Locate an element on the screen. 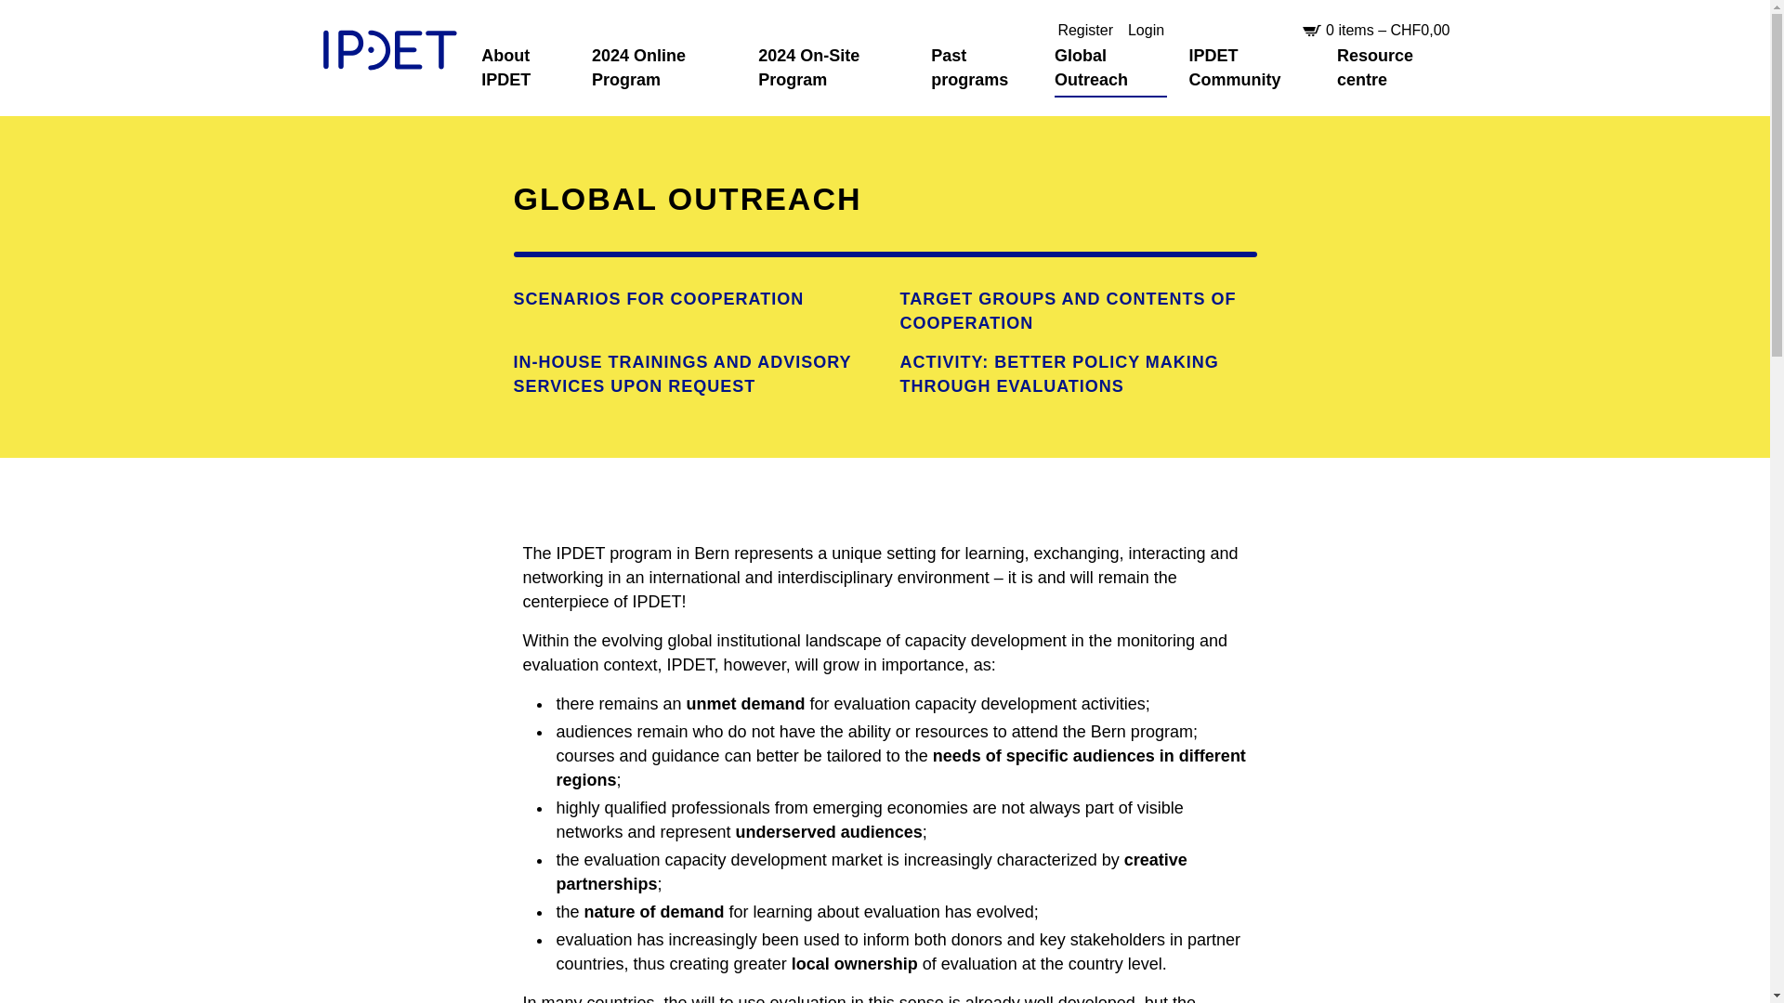 The width and height of the screenshot is (1784, 1003). Global Outreach is located at coordinates (1109, 69).